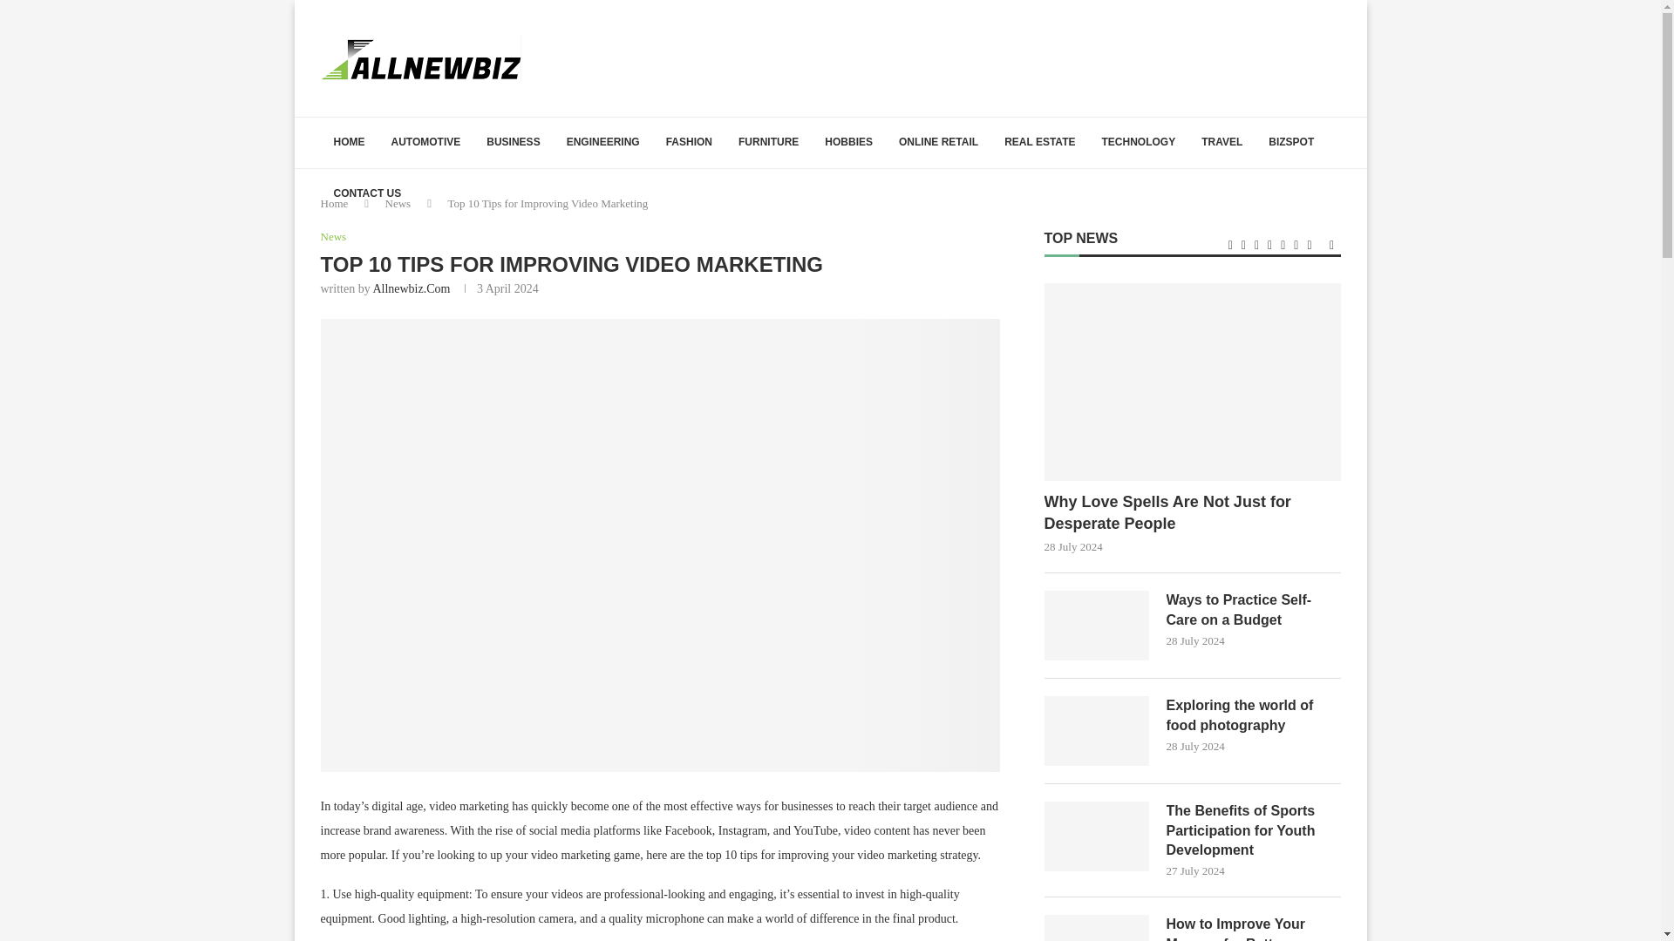 The width and height of the screenshot is (1674, 941). Describe the element at coordinates (368, 193) in the screenshot. I see `CONTACT US` at that location.